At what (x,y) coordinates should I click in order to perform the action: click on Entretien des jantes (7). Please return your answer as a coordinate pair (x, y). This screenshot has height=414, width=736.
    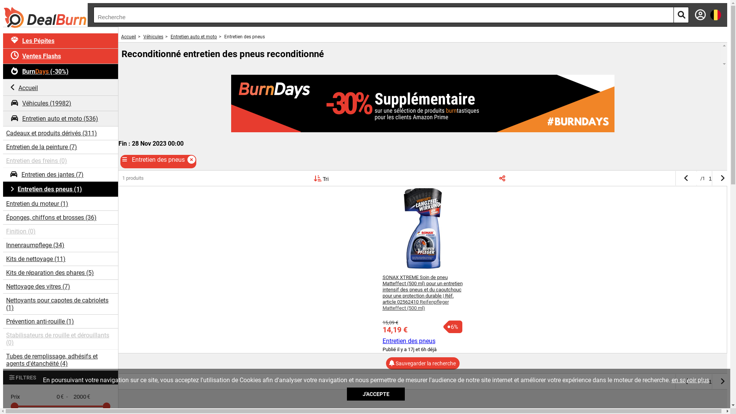
    Looking at the image, I should click on (61, 175).